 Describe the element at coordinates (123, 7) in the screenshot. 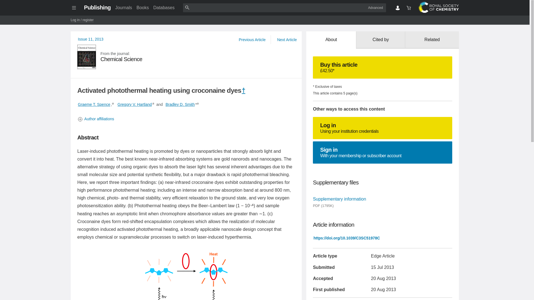

I see `Cited by` at that location.